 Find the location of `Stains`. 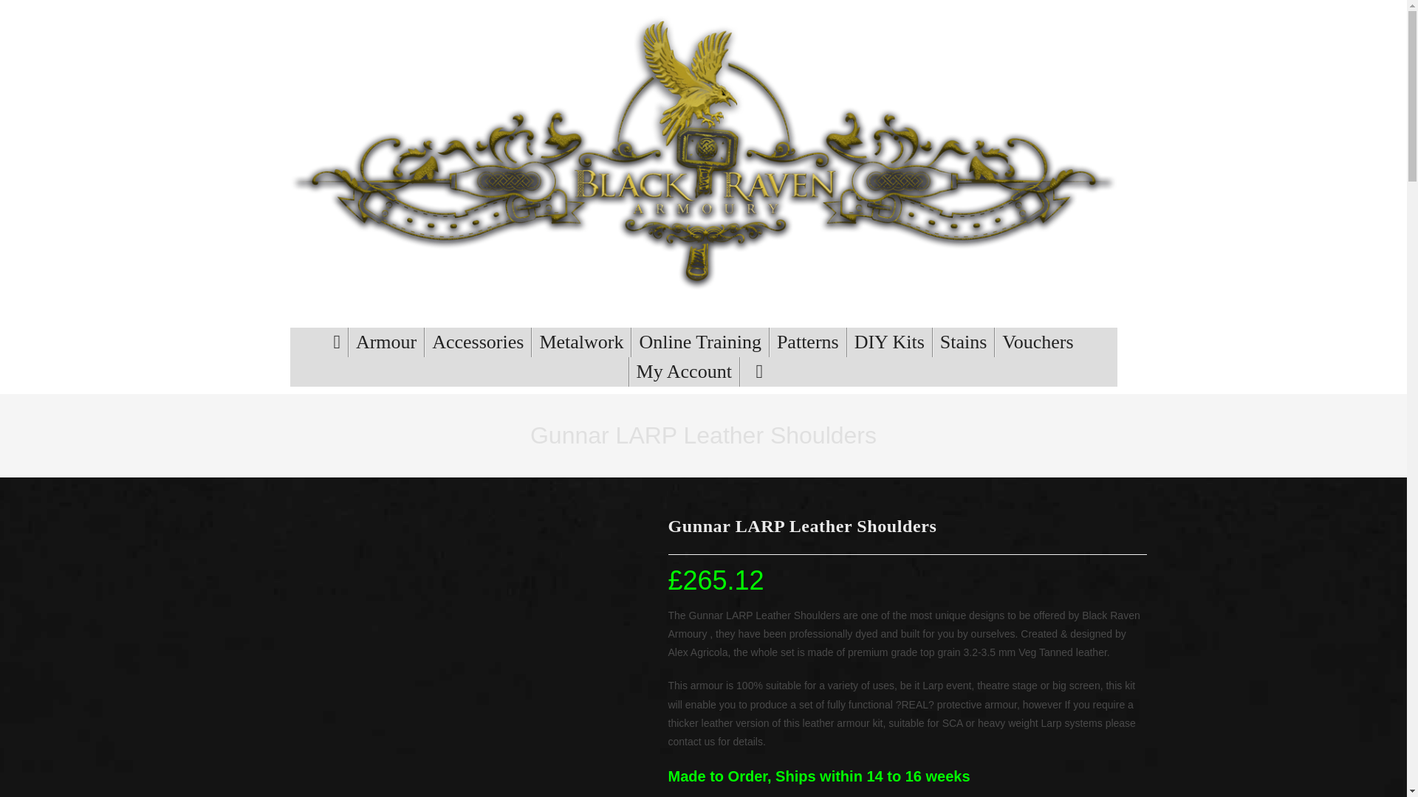

Stains is located at coordinates (964, 342).